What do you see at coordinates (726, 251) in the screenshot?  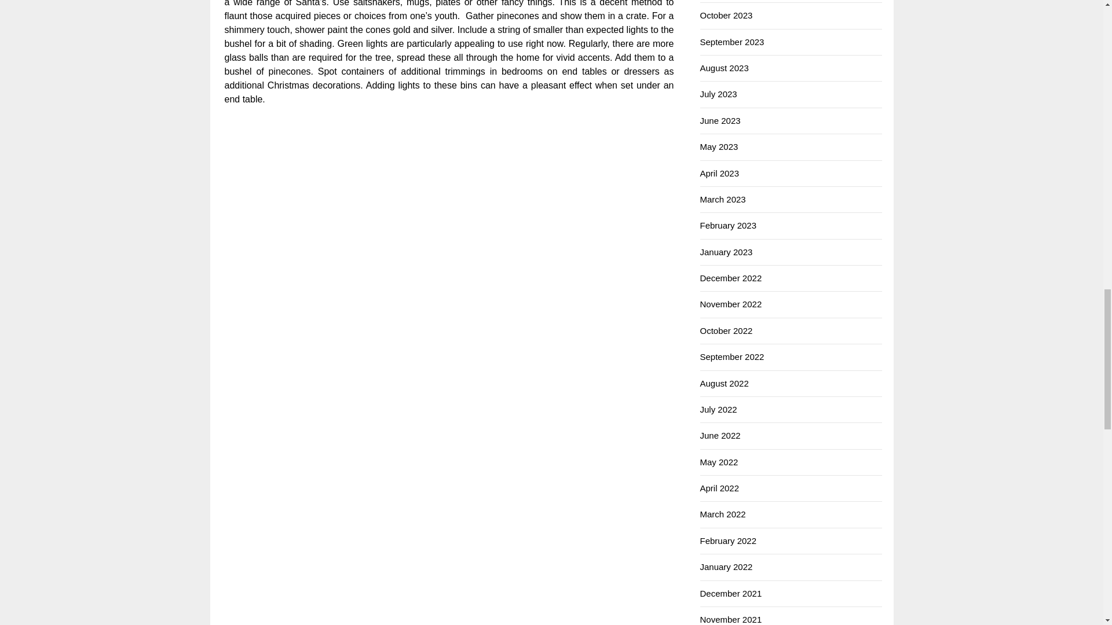 I see `January 2023` at bounding box center [726, 251].